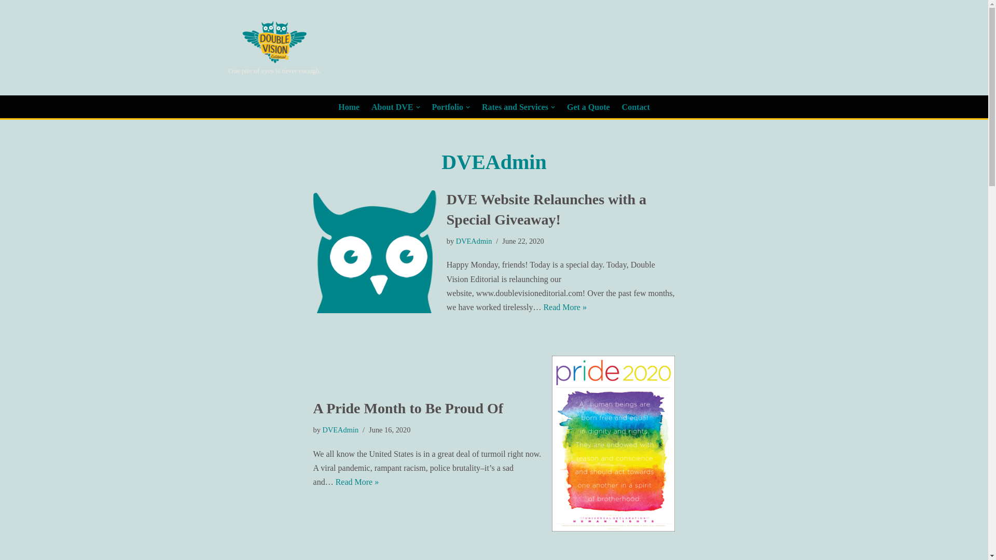  I want to click on Home, so click(349, 107).